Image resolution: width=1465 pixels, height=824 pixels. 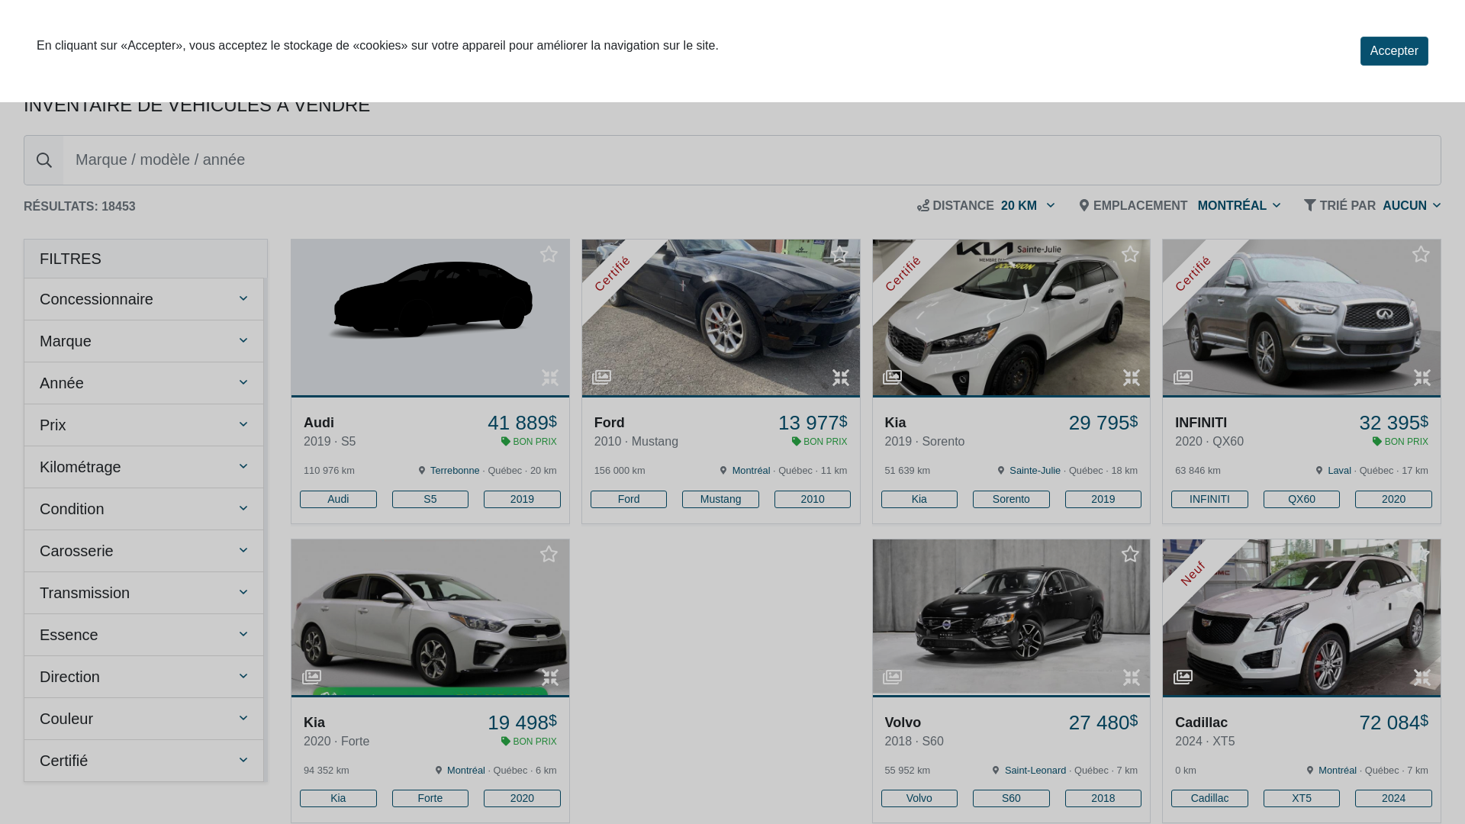 I want to click on Forte, so click(x=430, y=798).